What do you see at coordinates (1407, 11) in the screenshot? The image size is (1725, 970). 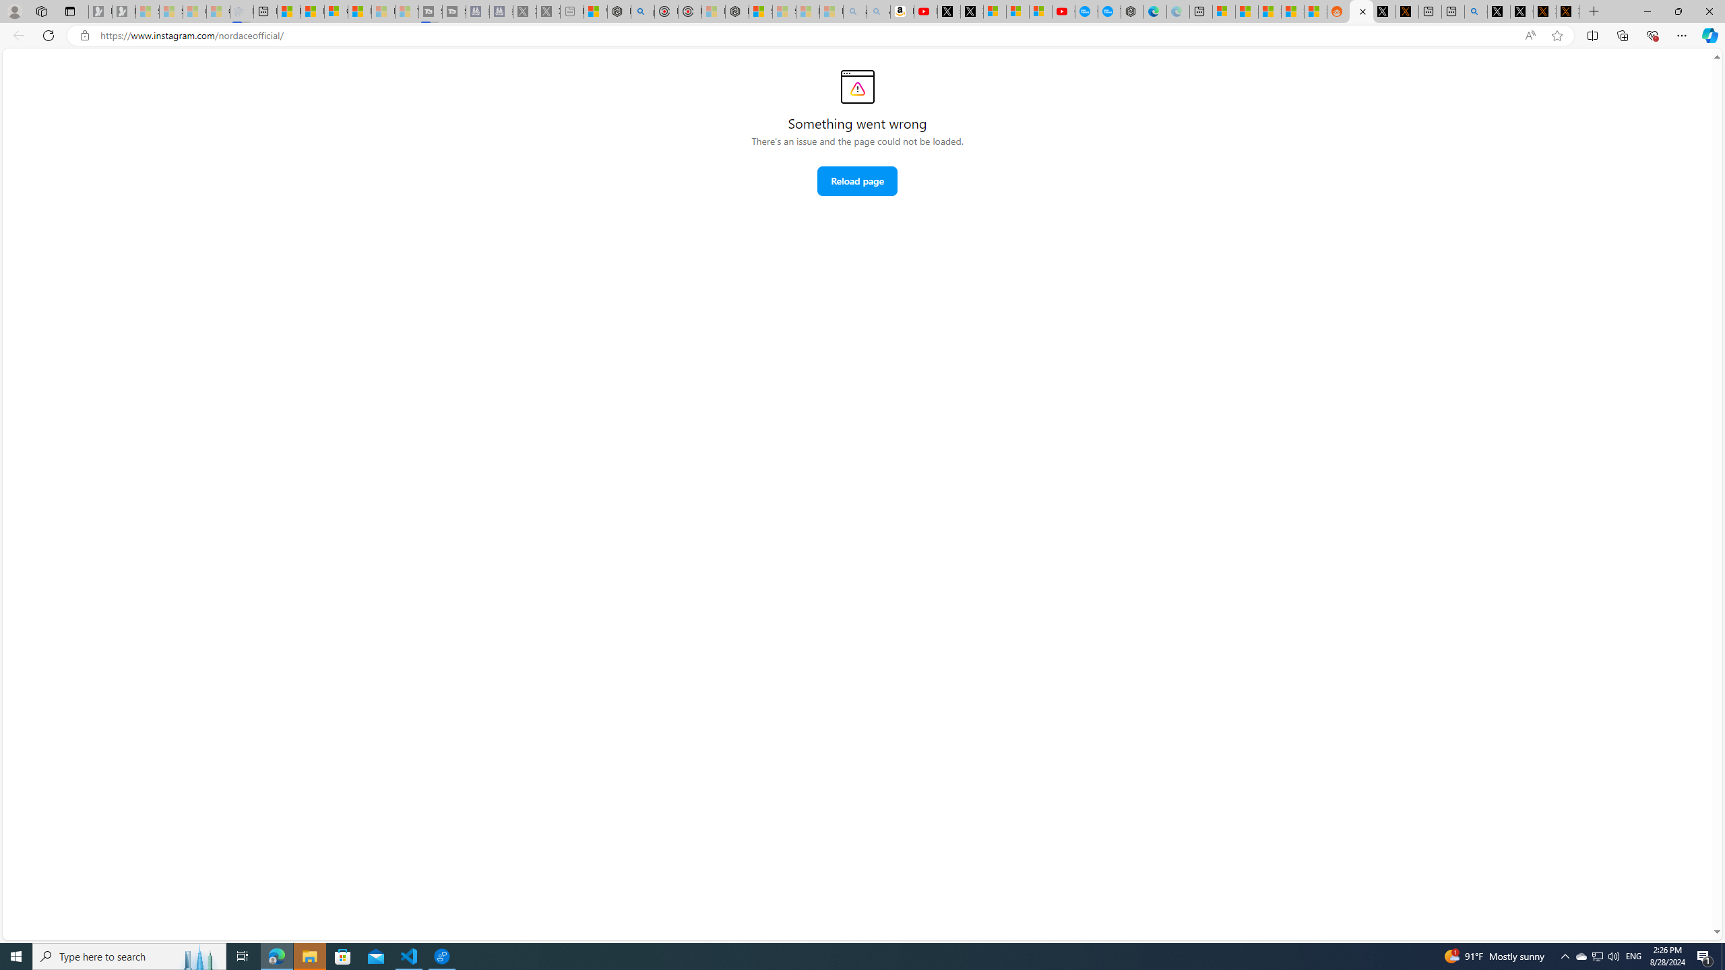 I see `help.x.com | 524: A timeout occurred` at bounding box center [1407, 11].